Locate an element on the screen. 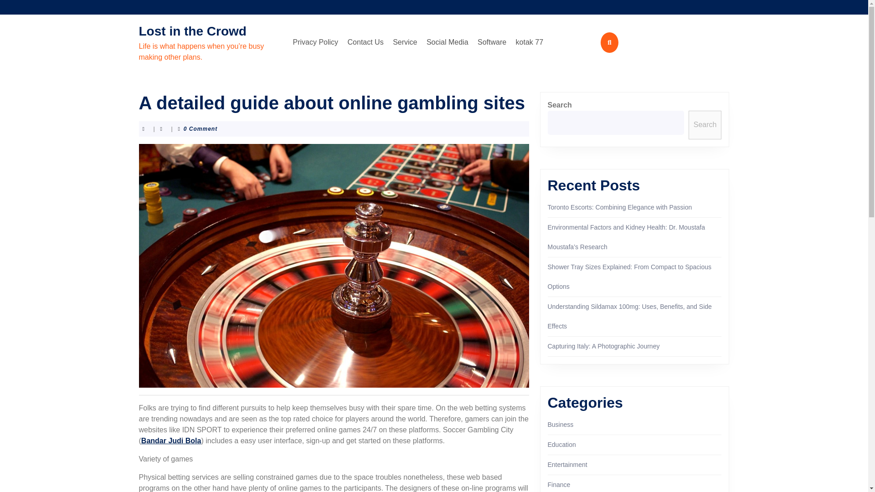  Education is located at coordinates (561, 444).